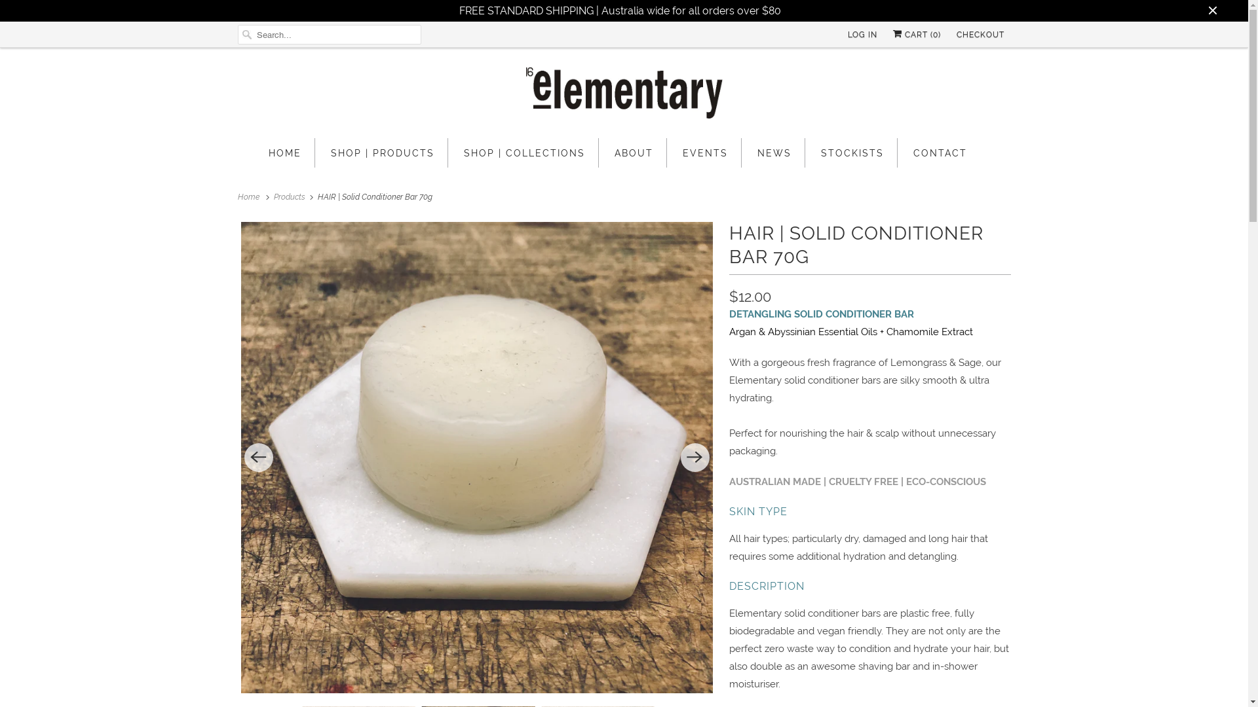  Describe the element at coordinates (524, 153) in the screenshot. I see `SHOP | COLLECTIONS` at that location.